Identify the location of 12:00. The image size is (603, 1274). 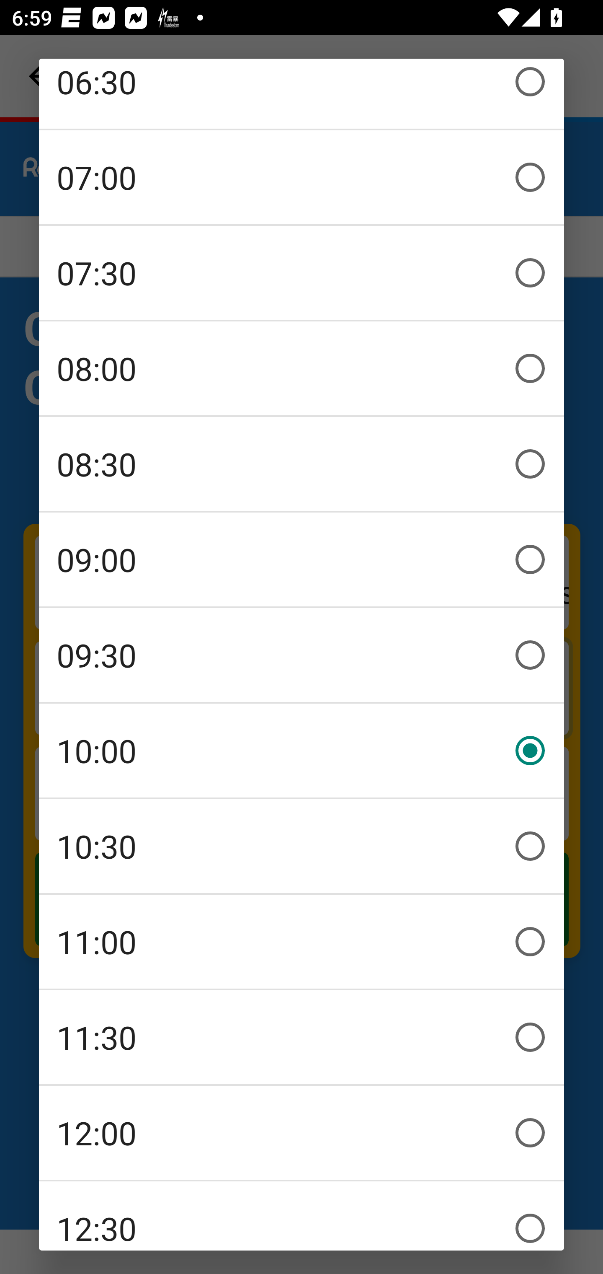
(301, 1132).